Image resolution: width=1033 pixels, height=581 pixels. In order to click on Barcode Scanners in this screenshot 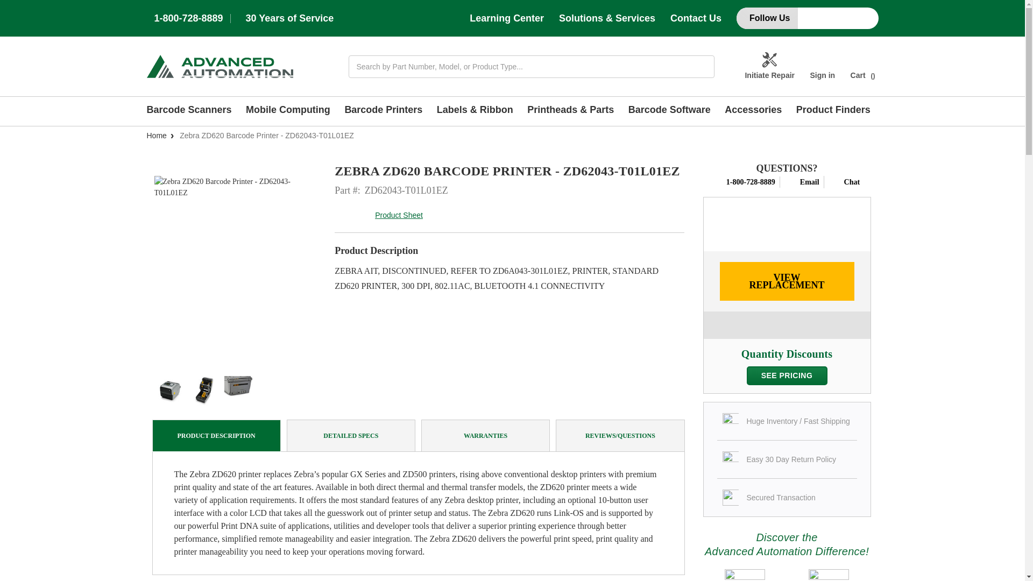, I will do `click(193, 111)`.